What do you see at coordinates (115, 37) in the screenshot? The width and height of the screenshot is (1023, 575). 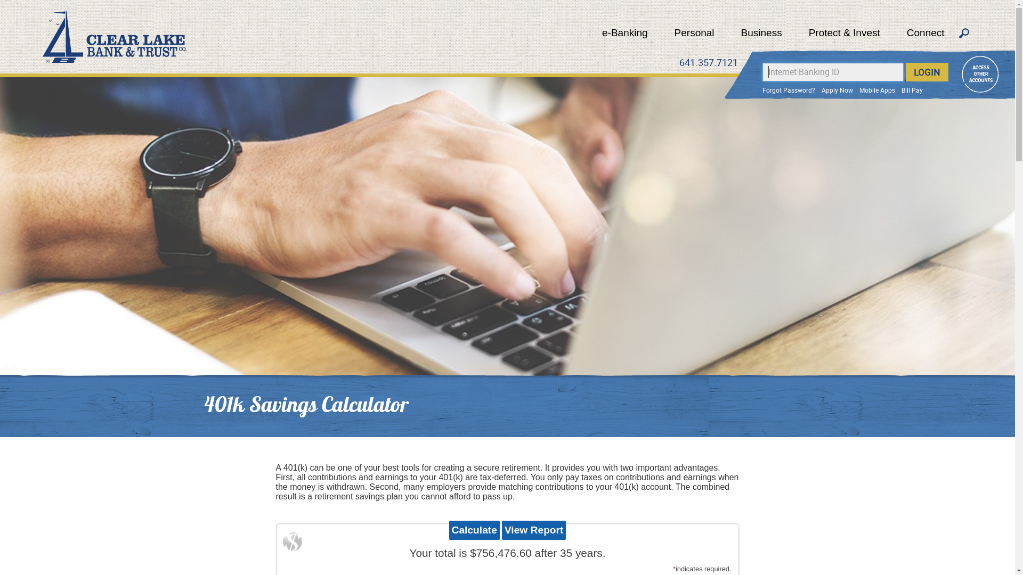 I see `Clear Lake Bank & Trust, Clear Lake, IA` at bounding box center [115, 37].